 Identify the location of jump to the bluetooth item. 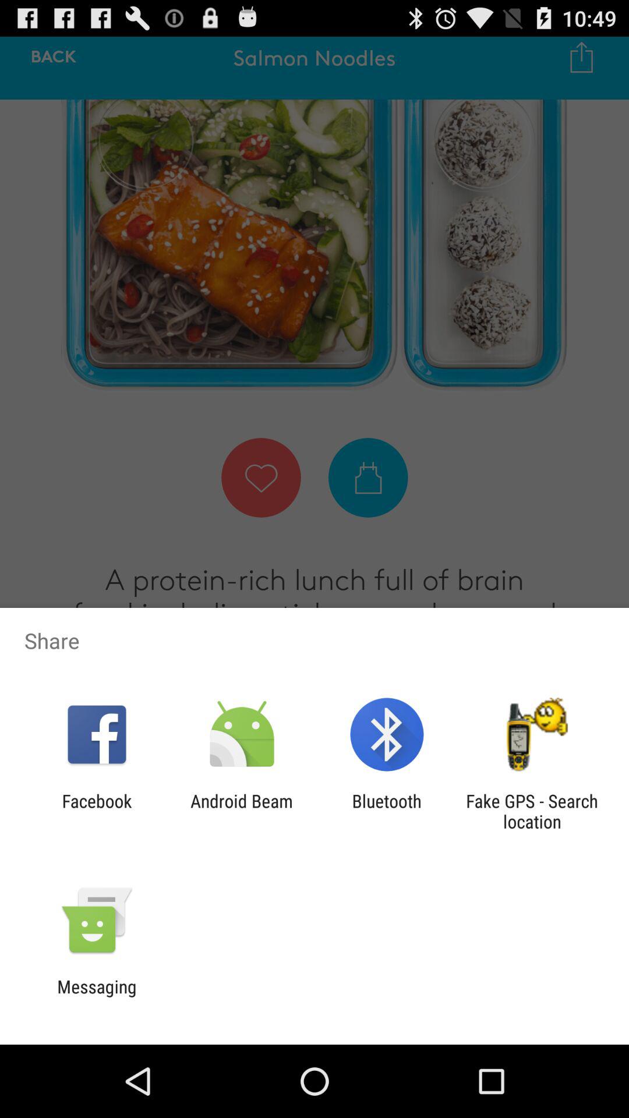
(387, 811).